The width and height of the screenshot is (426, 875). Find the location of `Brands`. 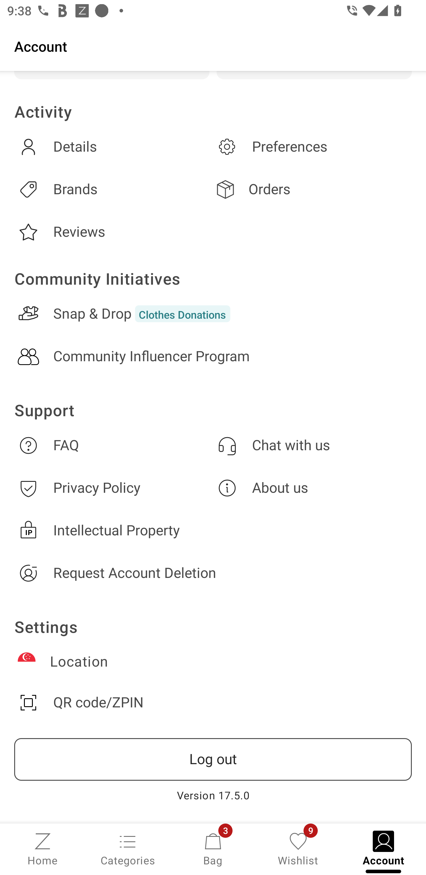

Brands is located at coordinates (114, 189).